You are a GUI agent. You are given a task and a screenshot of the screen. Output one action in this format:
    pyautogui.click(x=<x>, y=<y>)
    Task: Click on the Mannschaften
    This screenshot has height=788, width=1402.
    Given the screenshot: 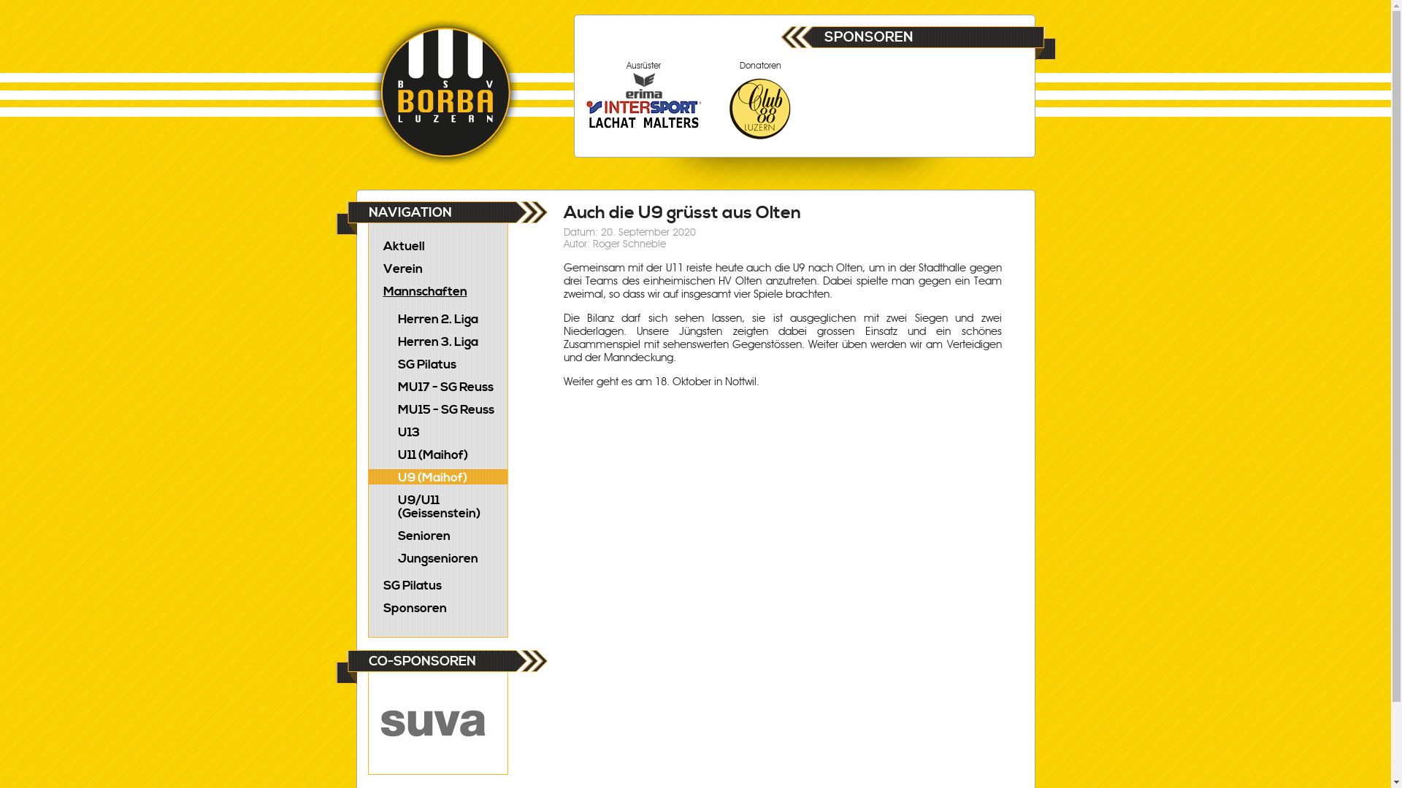 What is the action you would take?
    pyautogui.click(x=437, y=290)
    